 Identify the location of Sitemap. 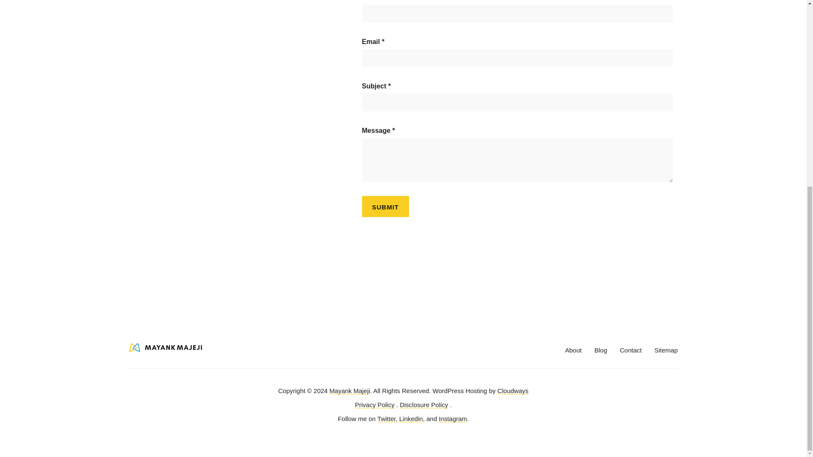
(666, 350).